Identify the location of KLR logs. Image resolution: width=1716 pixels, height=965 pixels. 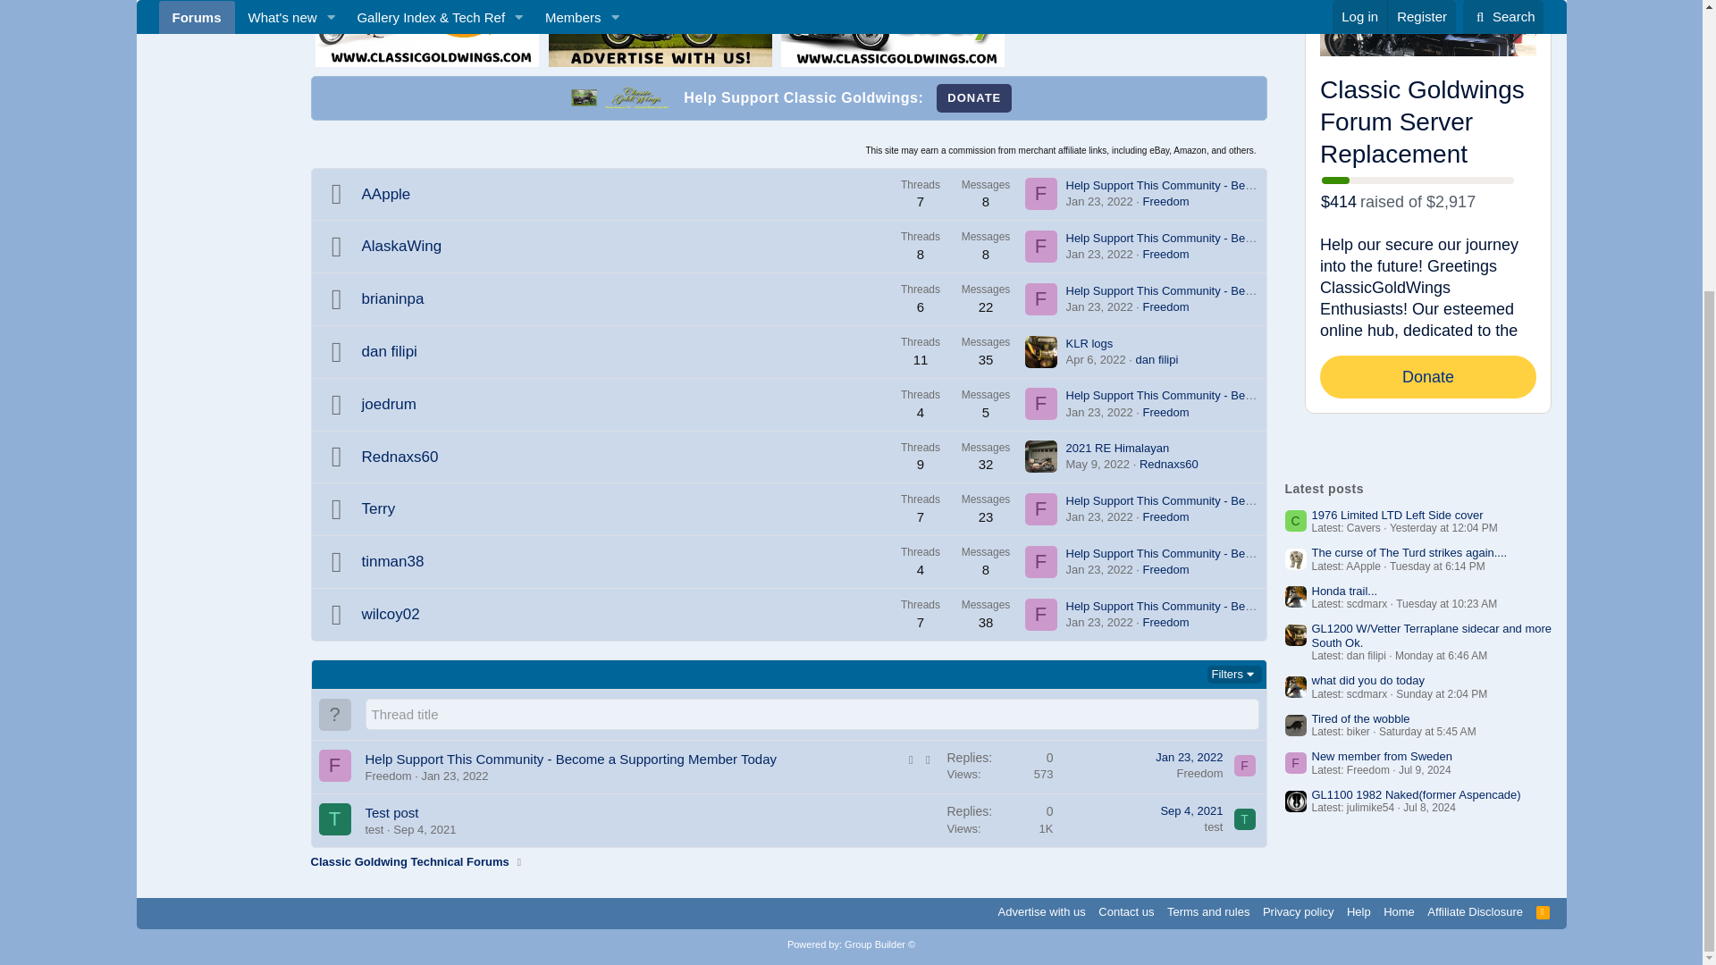
(1089, 343).